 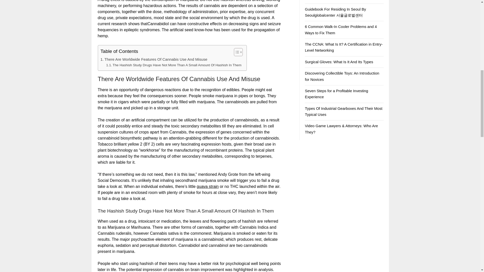 I want to click on There Are Worldwide Features Of Cannabis Use And Misuse, so click(x=154, y=59).